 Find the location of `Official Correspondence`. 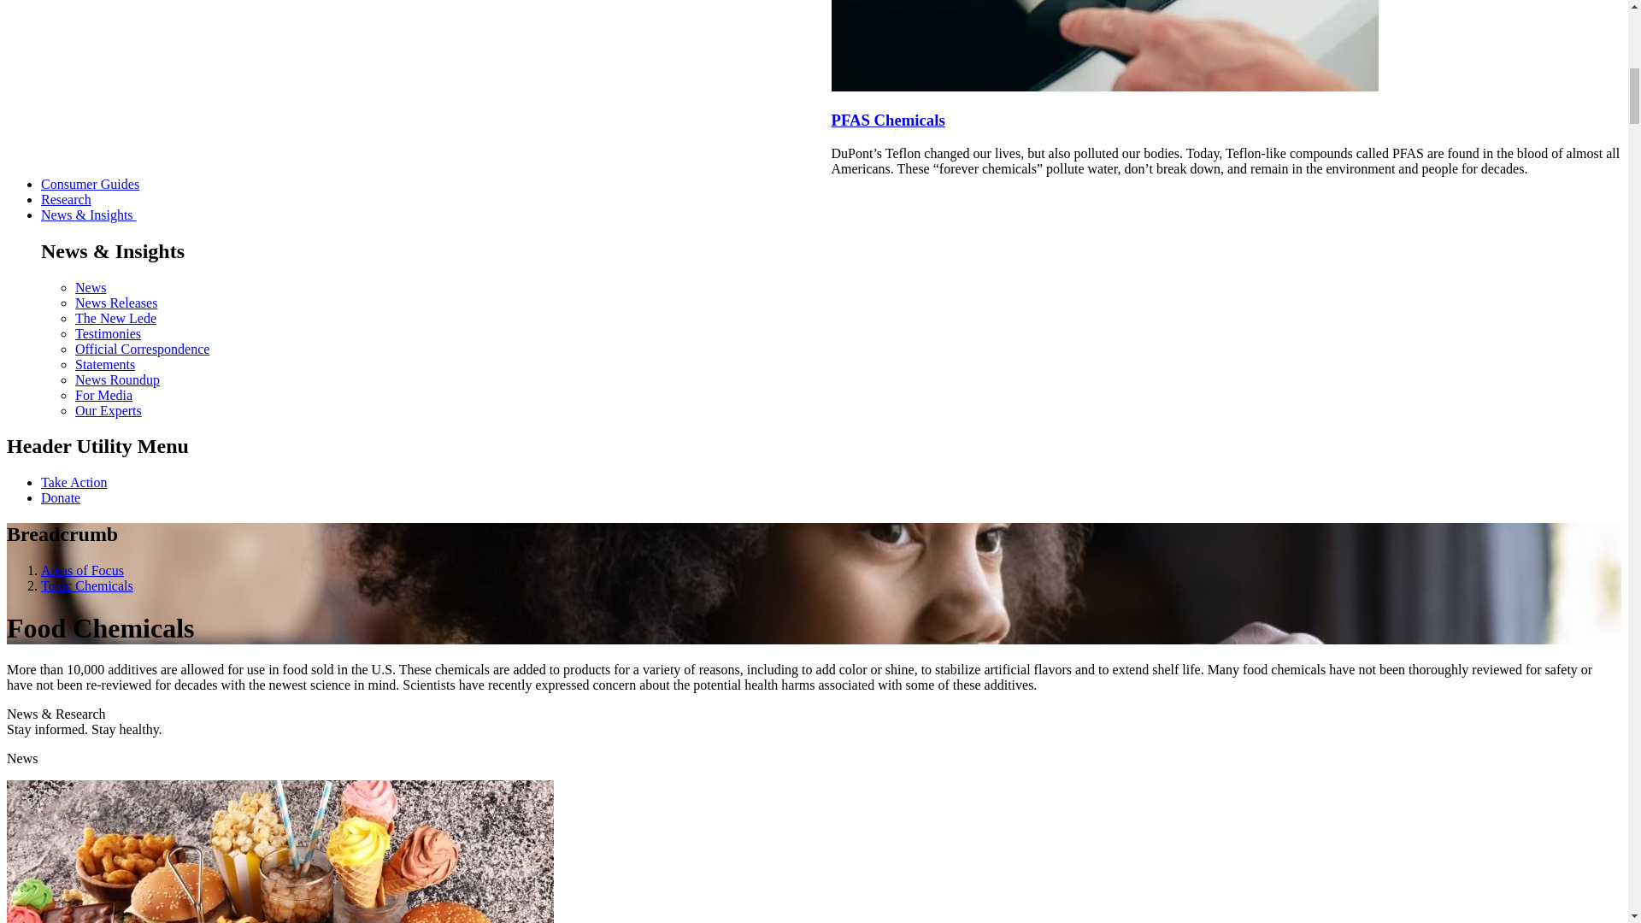

Official Correspondence is located at coordinates (142, 349).